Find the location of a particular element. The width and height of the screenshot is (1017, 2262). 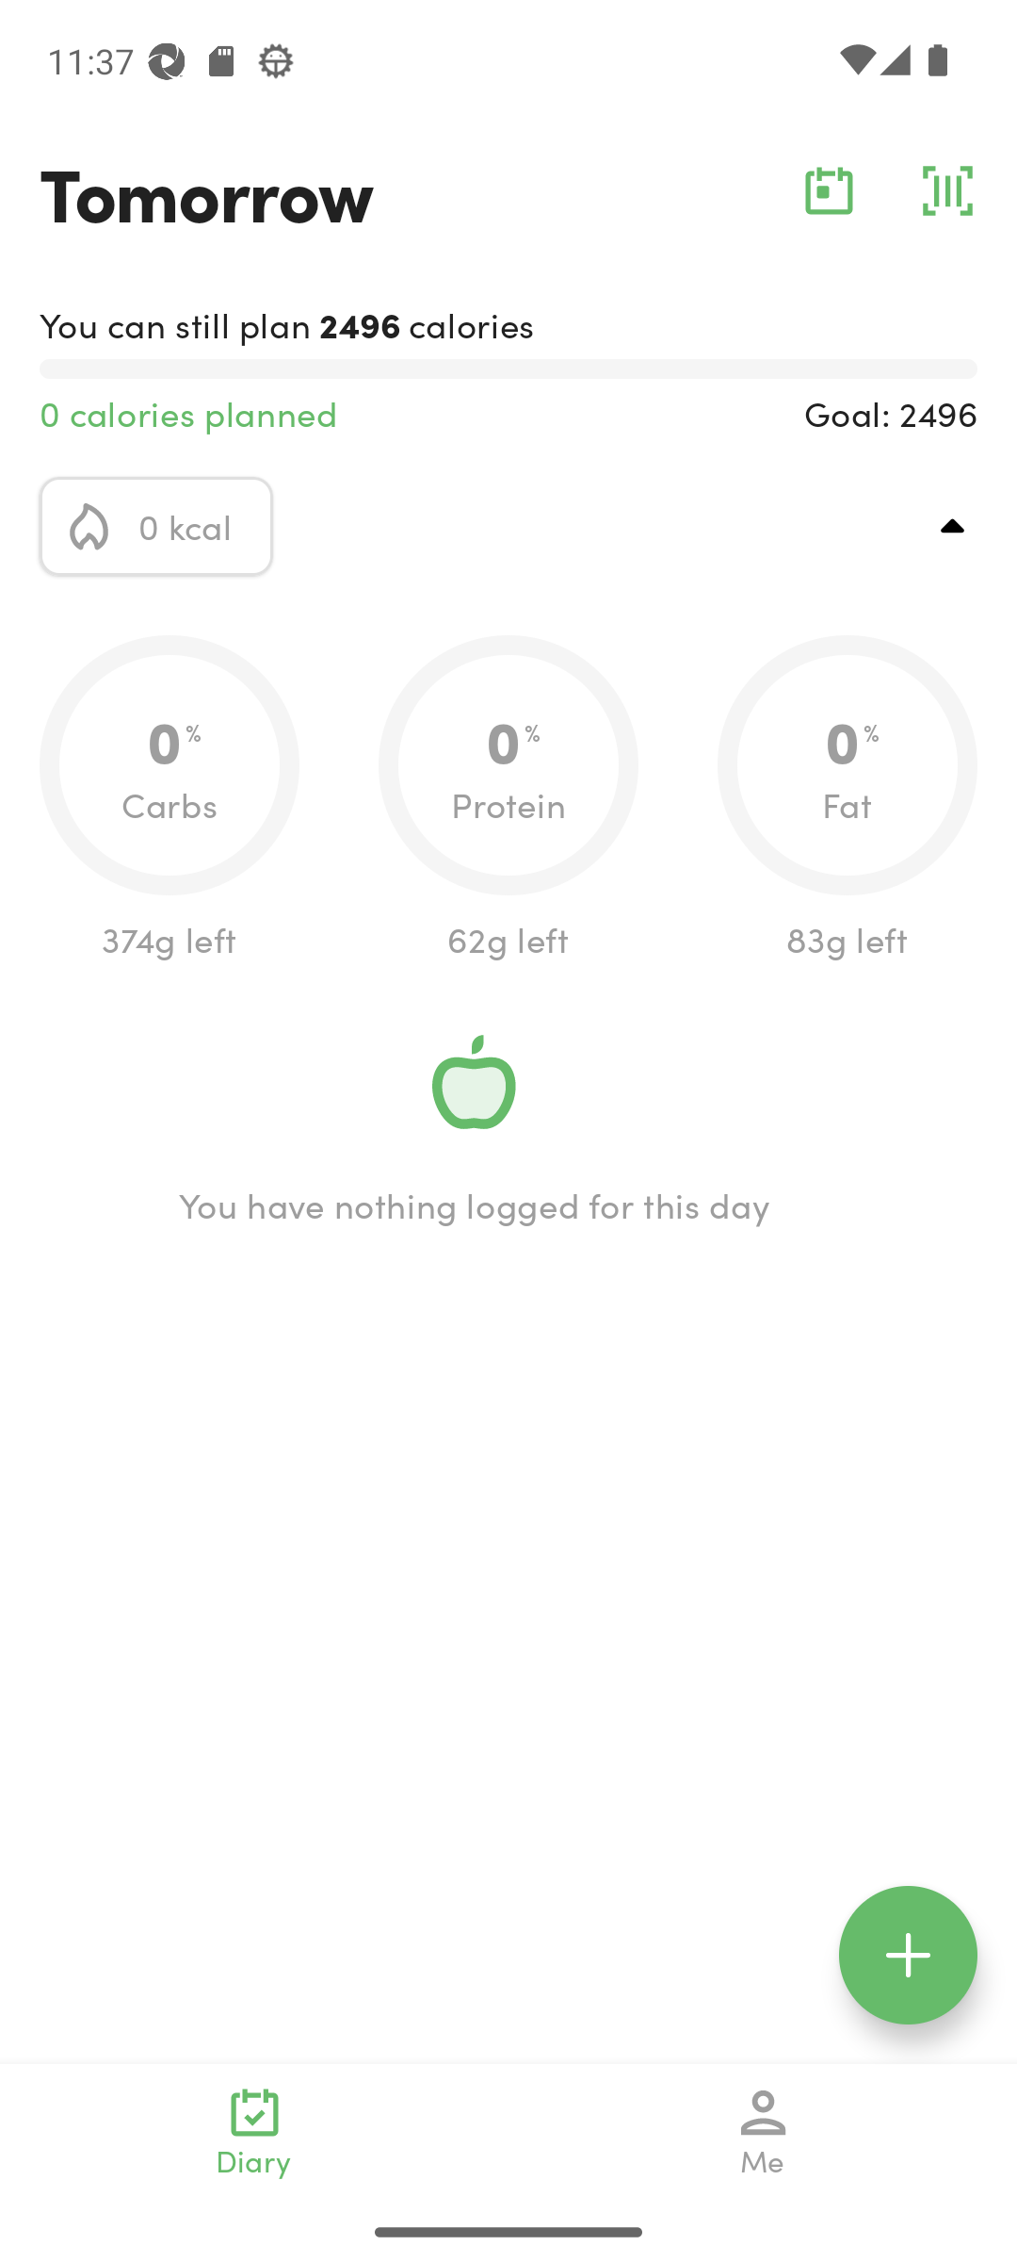

0.0 0 % Carbs 374g left is located at coordinates (169, 799).